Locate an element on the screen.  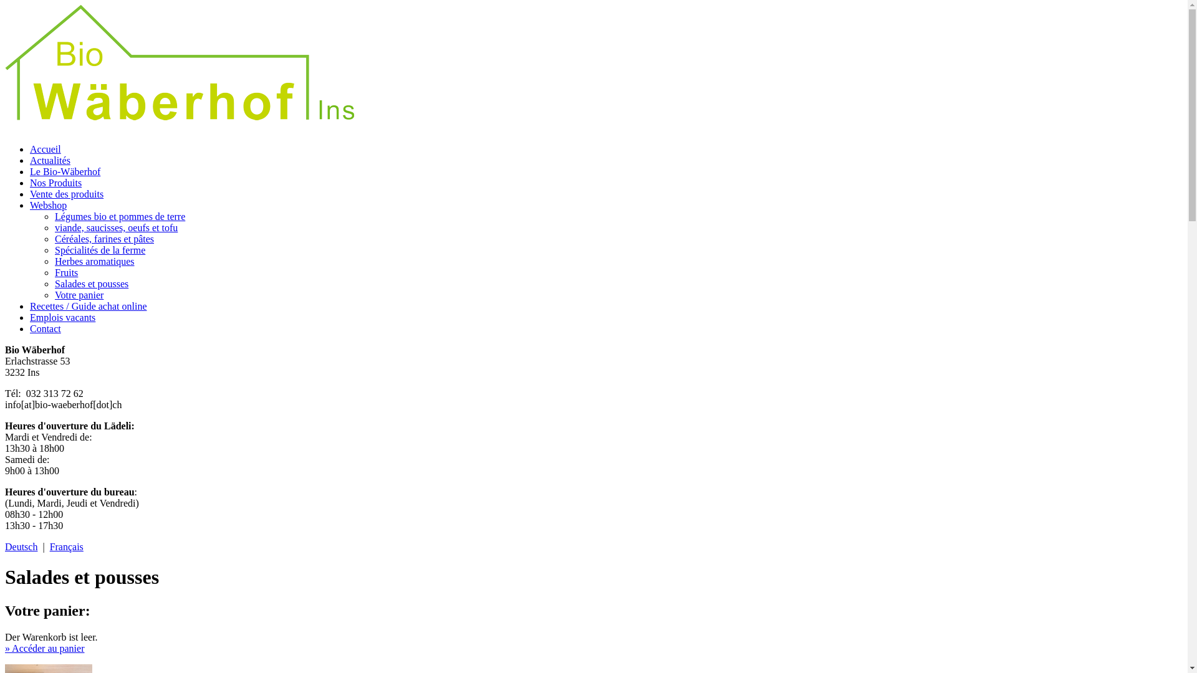
Accueil is located at coordinates (46, 150).